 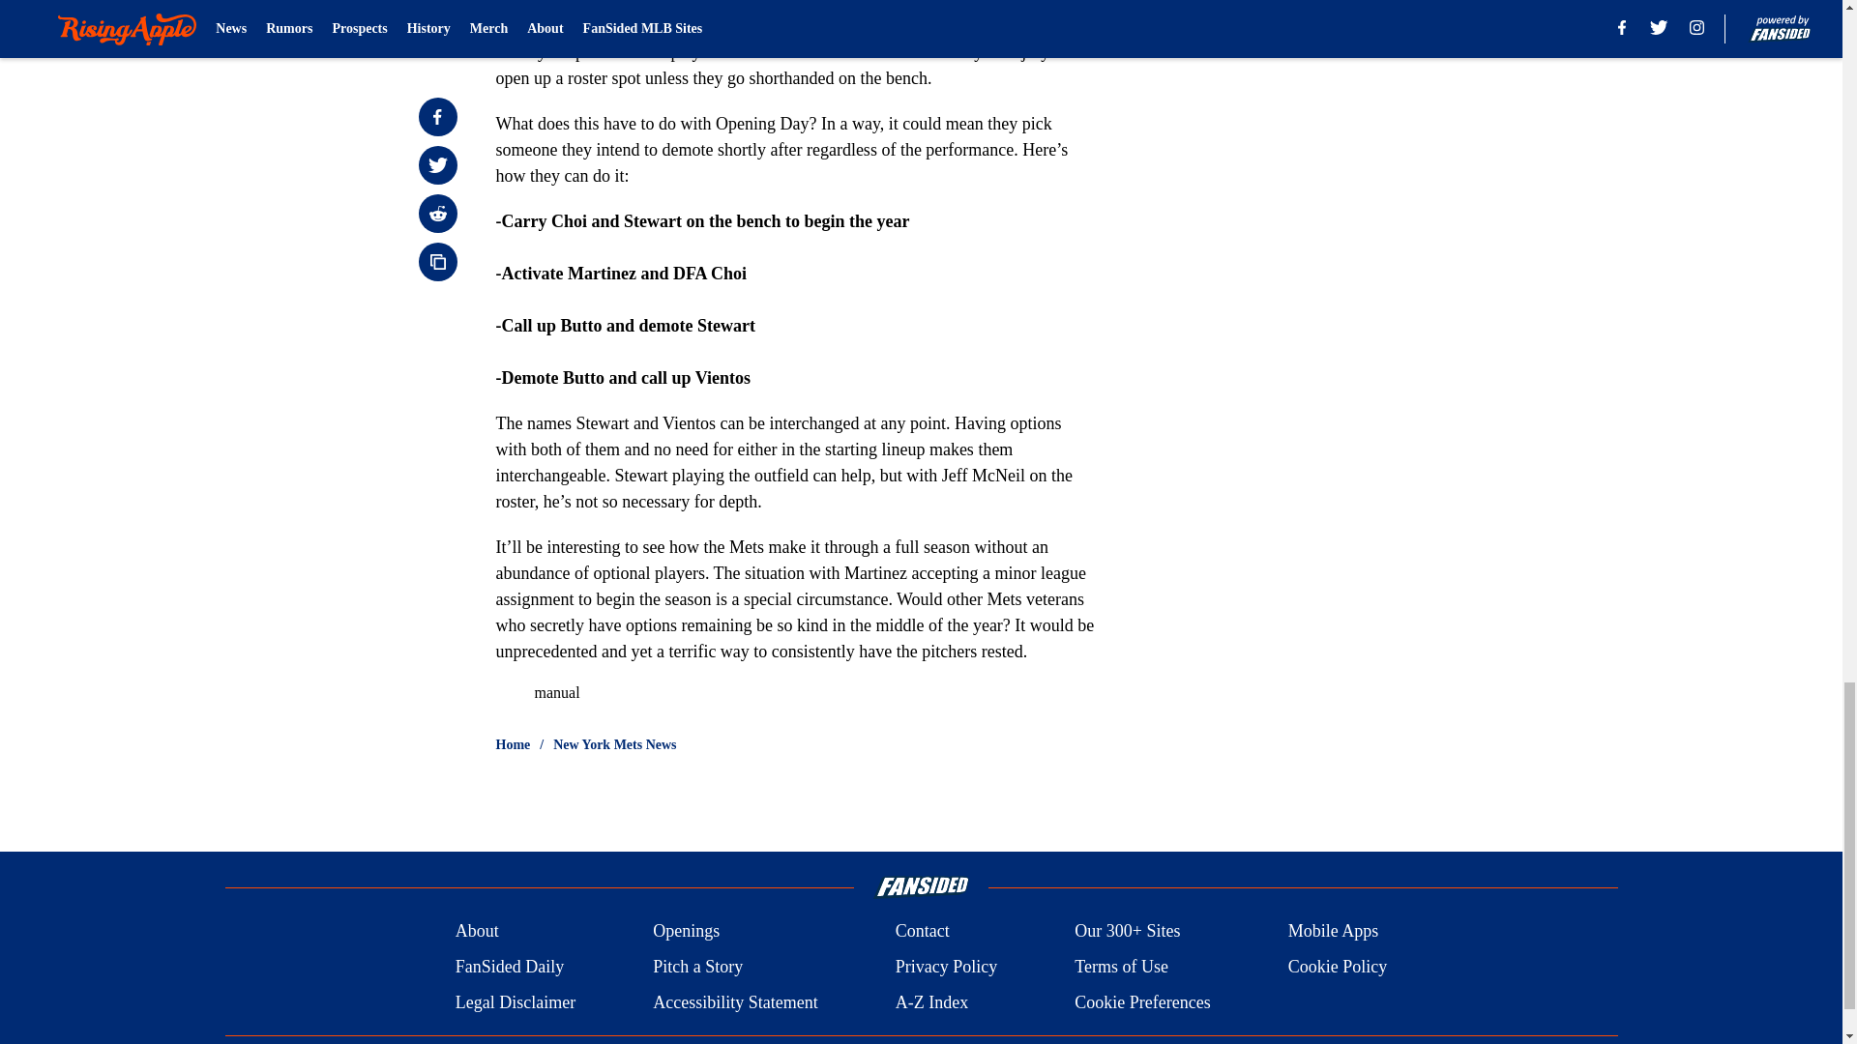 I want to click on Home, so click(x=513, y=744).